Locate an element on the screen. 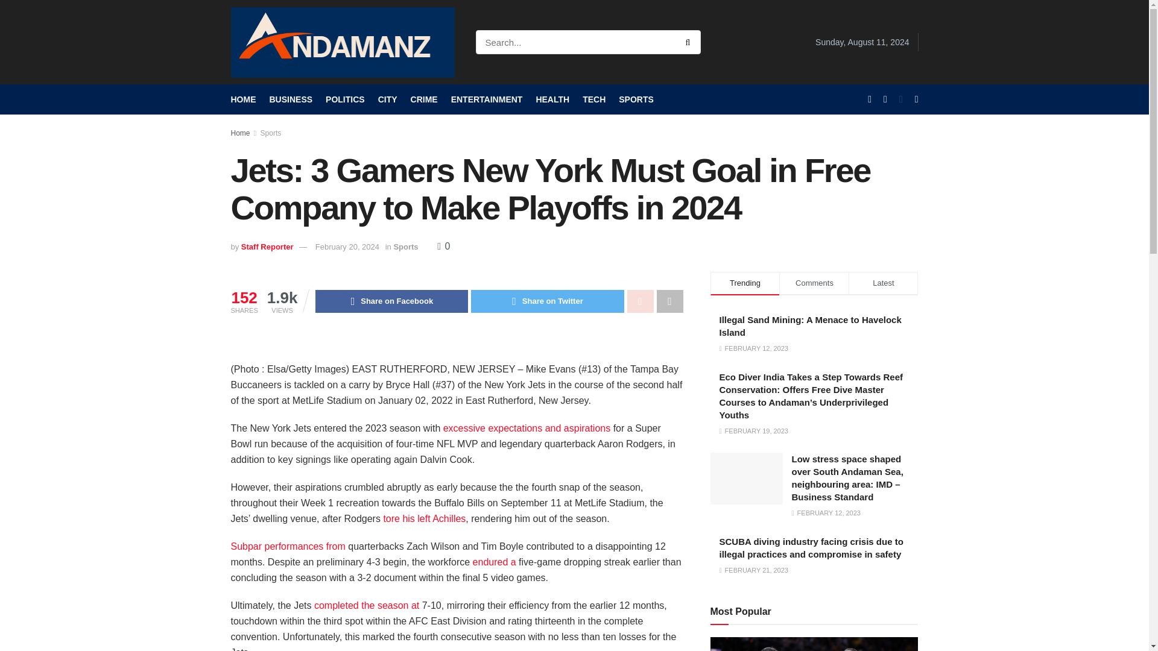  Home is located at coordinates (240, 133).